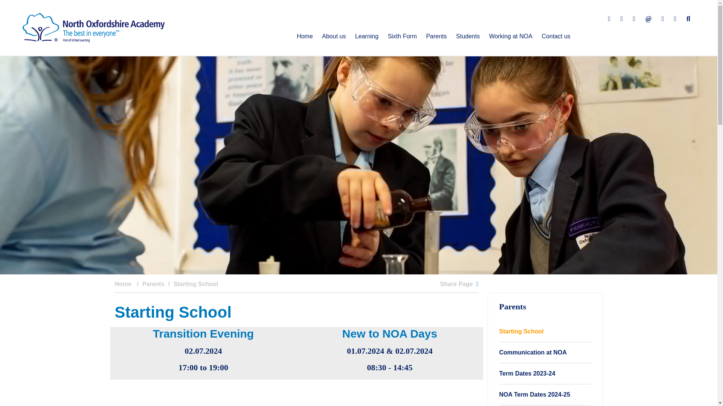 The width and height of the screenshot is (723, 406). What do you see at coordinates (649, 19) in the screenshot?
I see `Email` at bounding box center [649, 19].